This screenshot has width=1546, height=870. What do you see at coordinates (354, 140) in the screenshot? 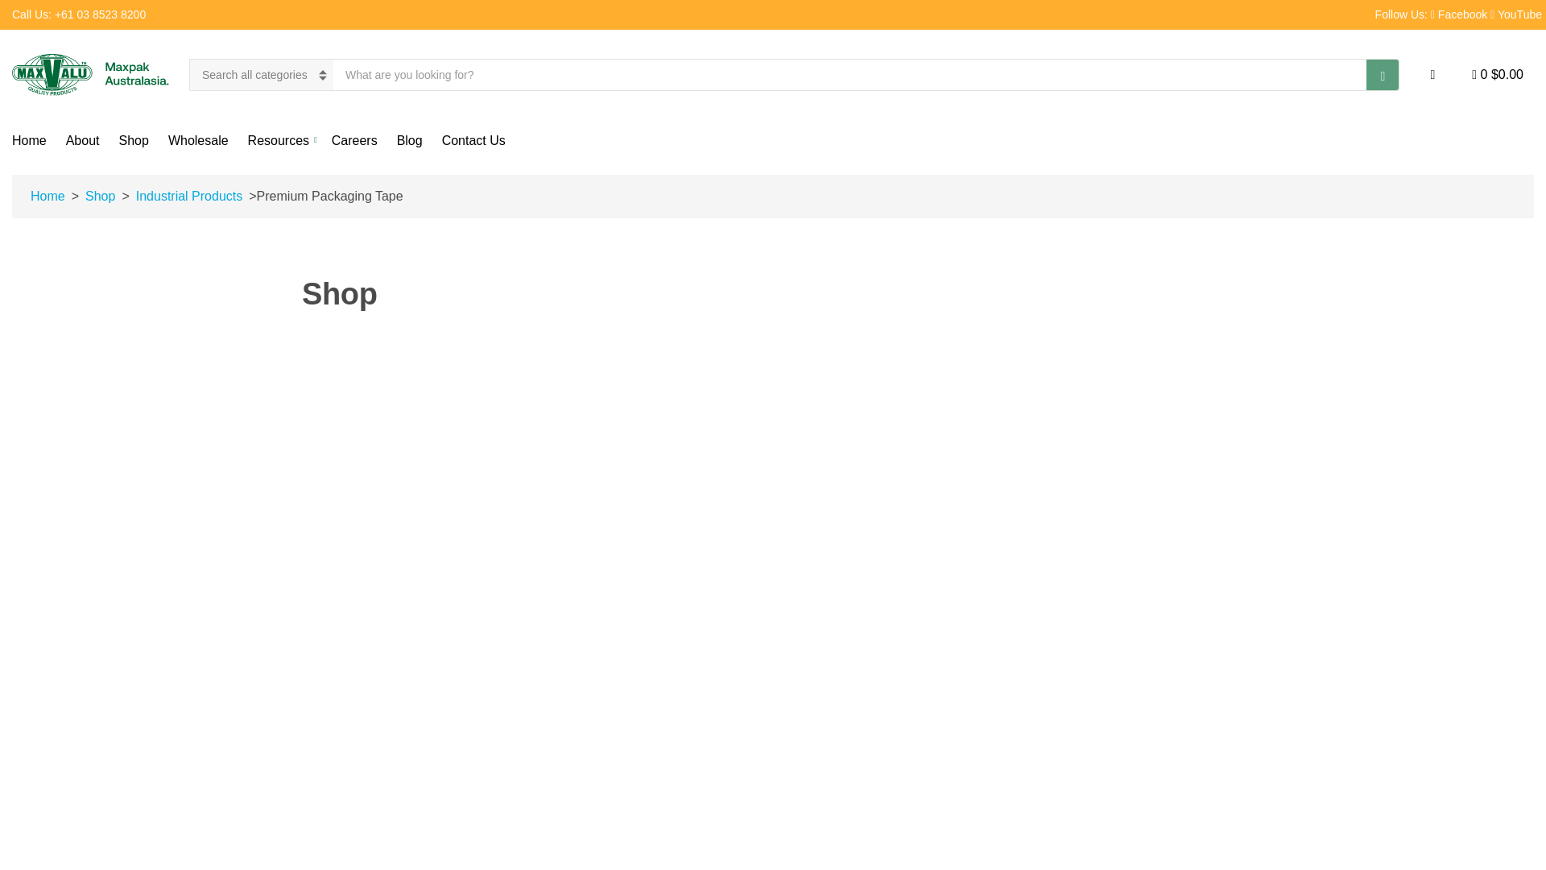
I see `Careers` at bounding box center [354, 140].